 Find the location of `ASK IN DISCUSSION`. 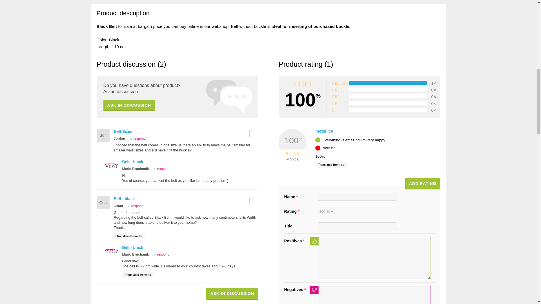

ASK IN DISCUSSION is located at coordinates (129, 115).